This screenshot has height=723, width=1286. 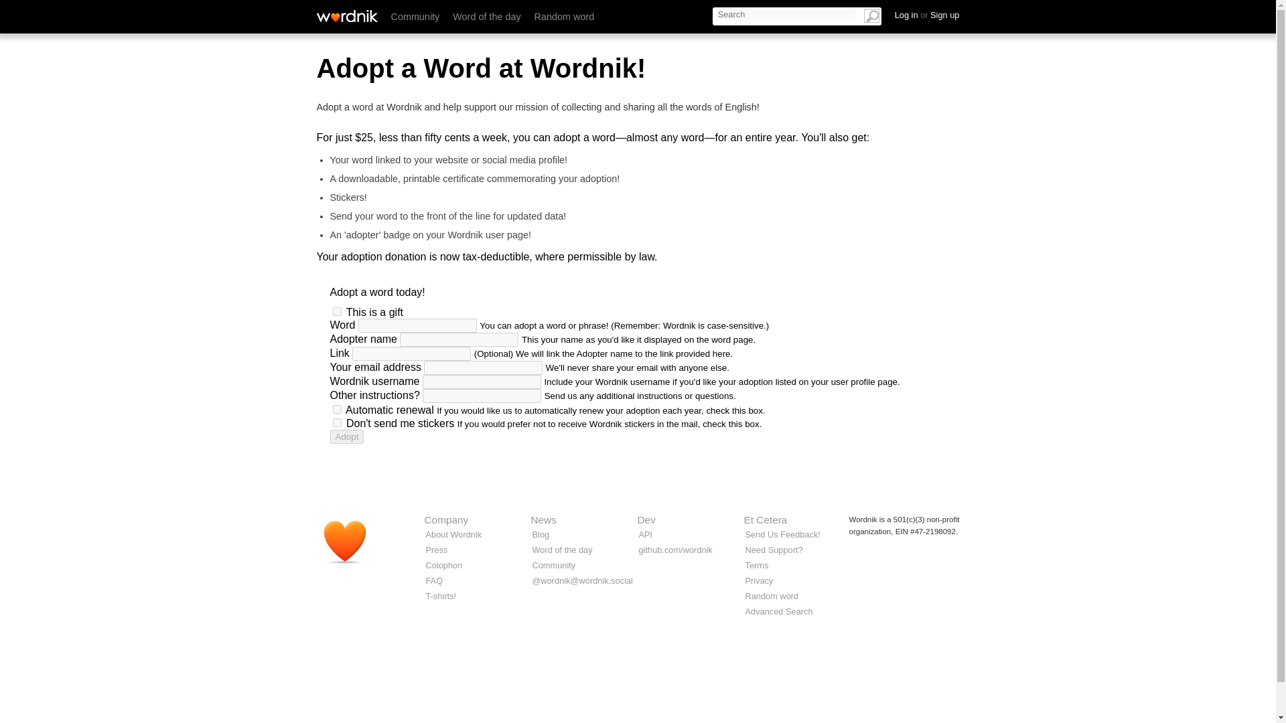 I want to click on Log in or Sign up, so click(x=927, y=15).